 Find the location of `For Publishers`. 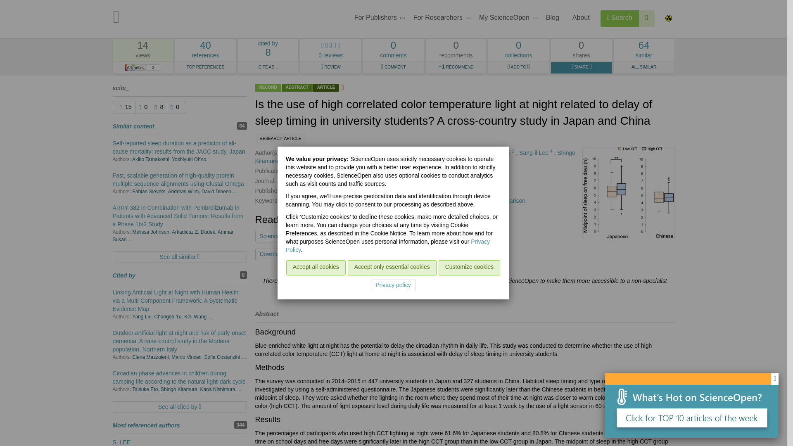

For Publishers is located at coordinates (205, 50).